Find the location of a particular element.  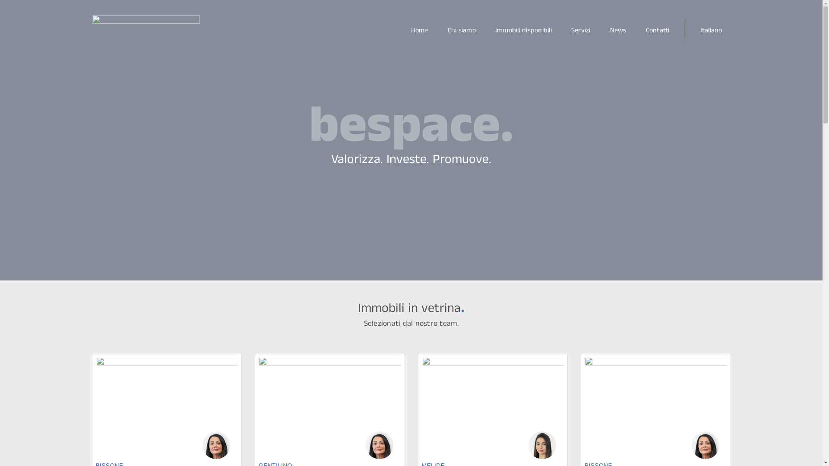

Immobili disponibili is located at coordinates (523, 30).